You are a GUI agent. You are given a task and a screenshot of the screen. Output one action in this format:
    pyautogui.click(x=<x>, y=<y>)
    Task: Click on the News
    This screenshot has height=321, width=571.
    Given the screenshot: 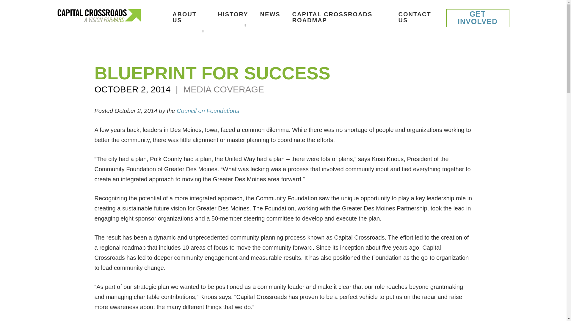 What is the action you would take?
    pyautogui.click(x=270, y=14)
    